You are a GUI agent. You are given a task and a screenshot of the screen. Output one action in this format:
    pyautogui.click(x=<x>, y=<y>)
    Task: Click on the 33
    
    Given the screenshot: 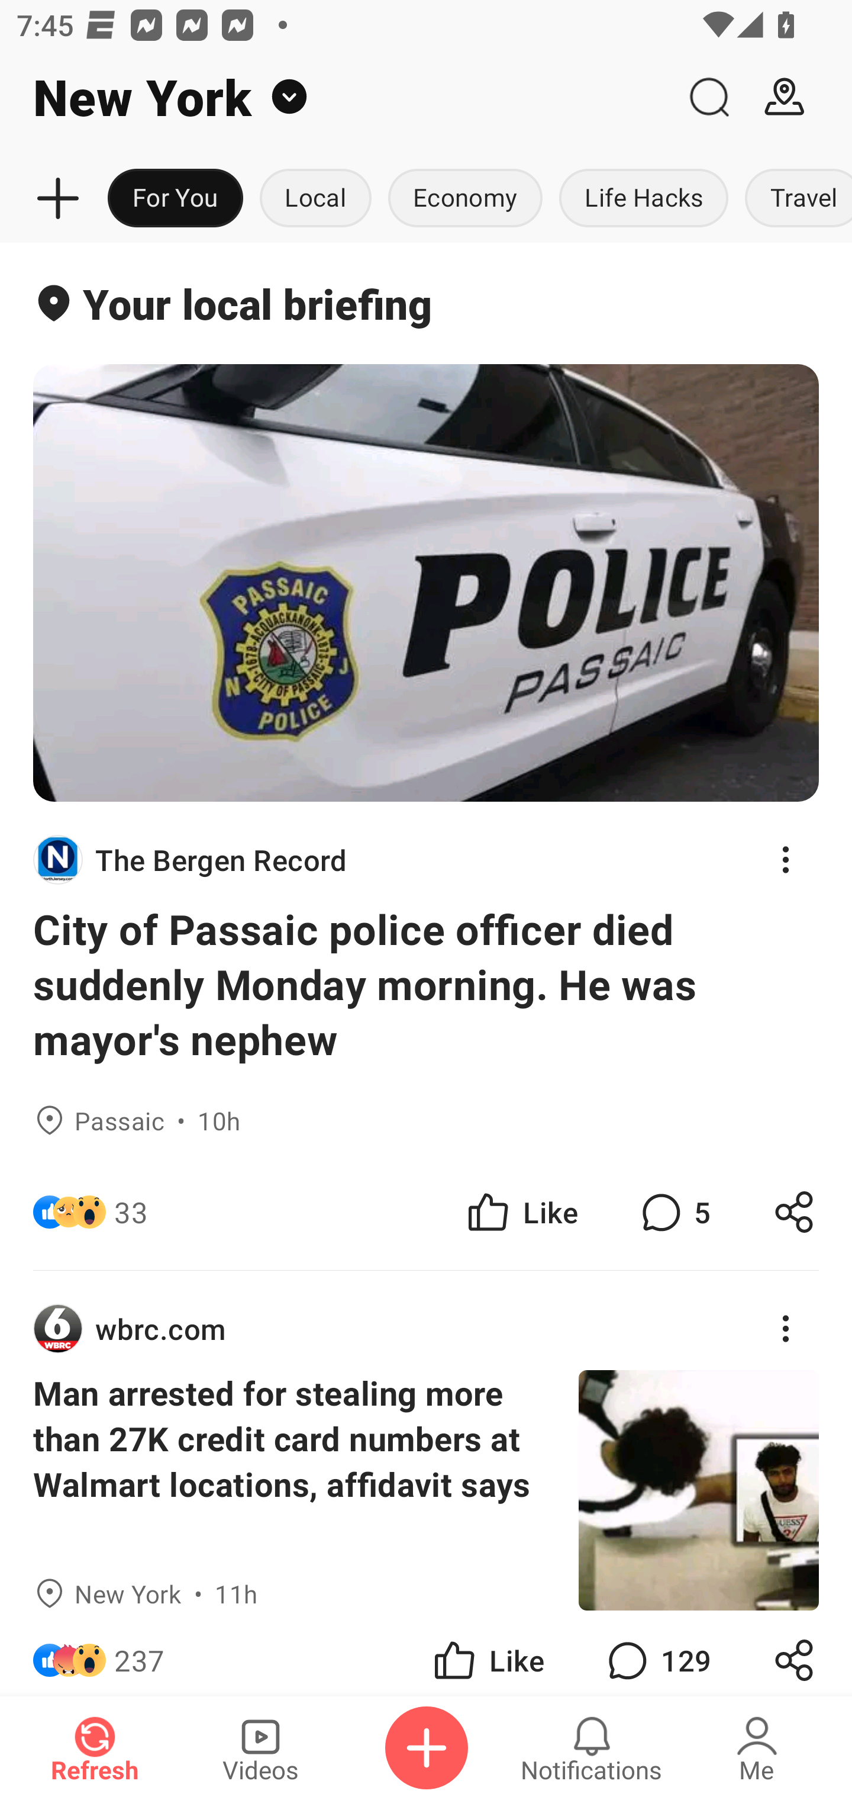 What is the action you would take?
    pyautogui.click(x=131, y=1212)
    